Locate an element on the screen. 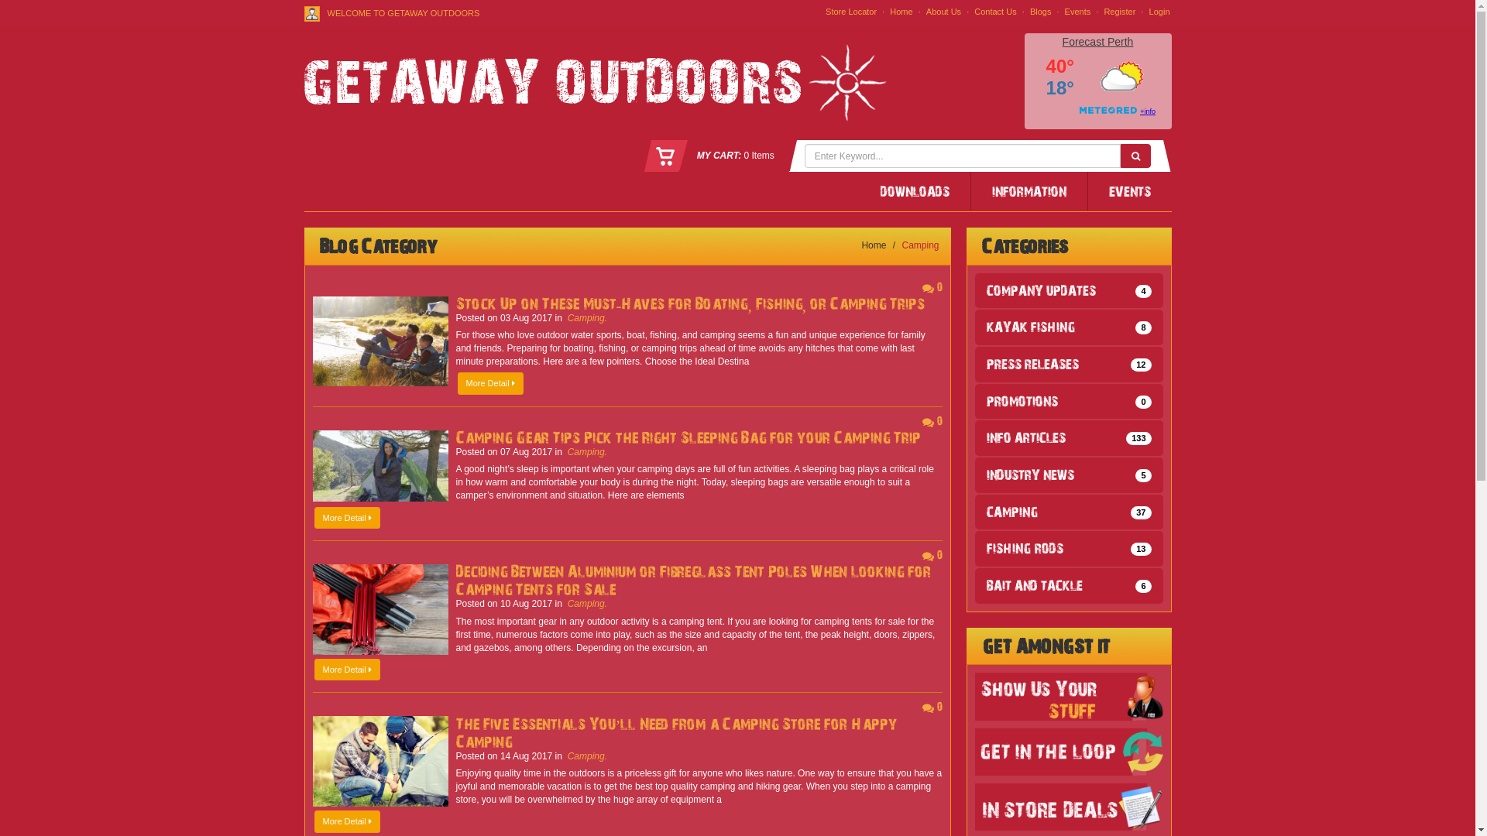  My-Cart is located at coordinates (666, 158).